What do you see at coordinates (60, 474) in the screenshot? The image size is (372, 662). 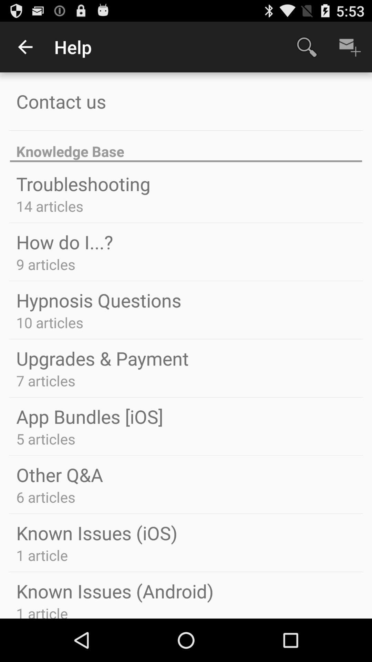 I see `open item above the 6 articles app` at bounding box center [60, 474].